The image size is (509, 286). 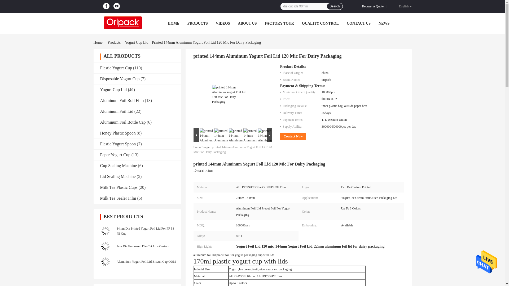 I want to click on HOME, so click(x=173, y=23).